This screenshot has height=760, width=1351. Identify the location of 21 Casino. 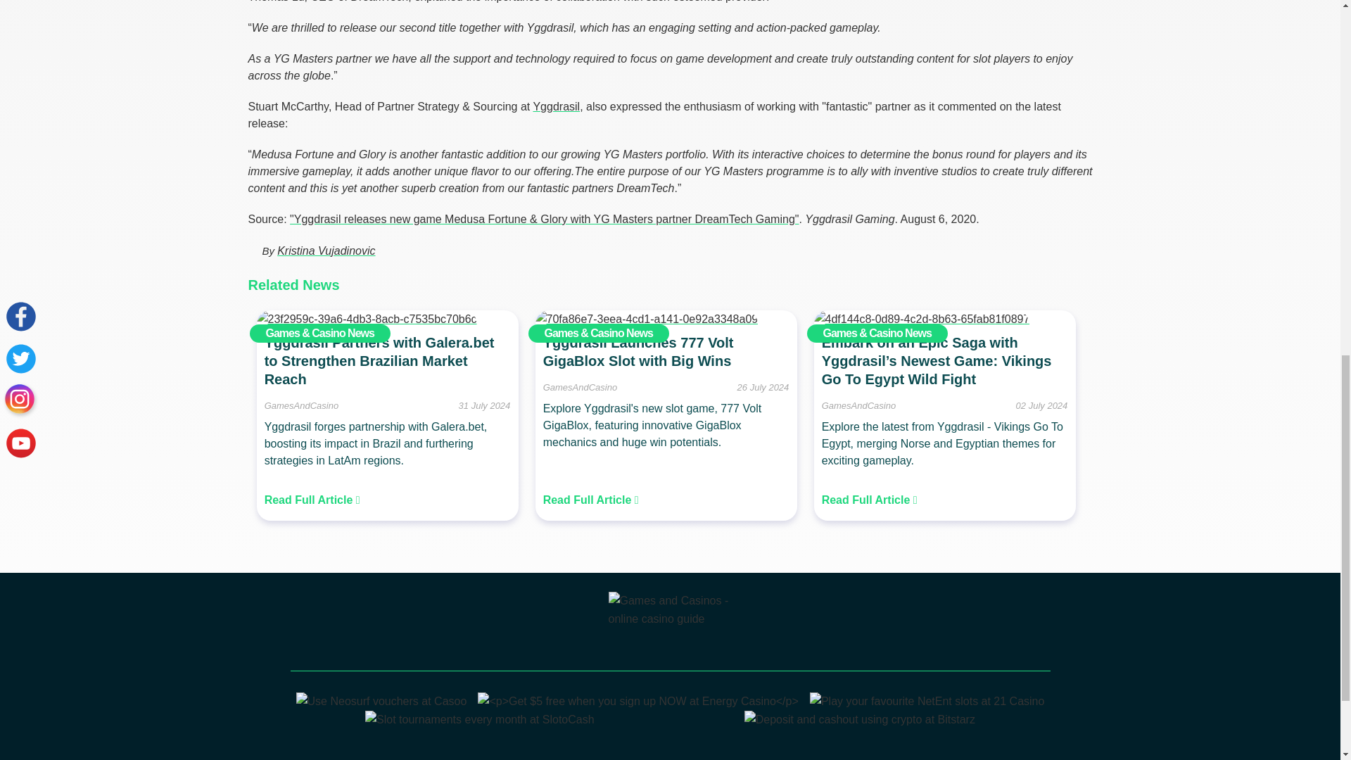
(927, 701).